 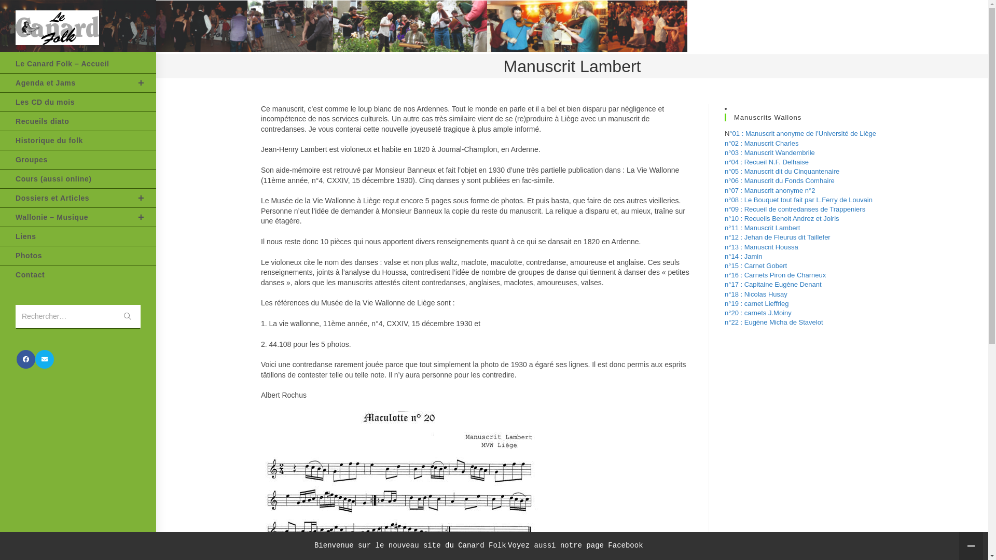 What do you see at coordinates (78, 121) in the screenshot?
I see `Recueils diato` at bounding box center [78, 121].